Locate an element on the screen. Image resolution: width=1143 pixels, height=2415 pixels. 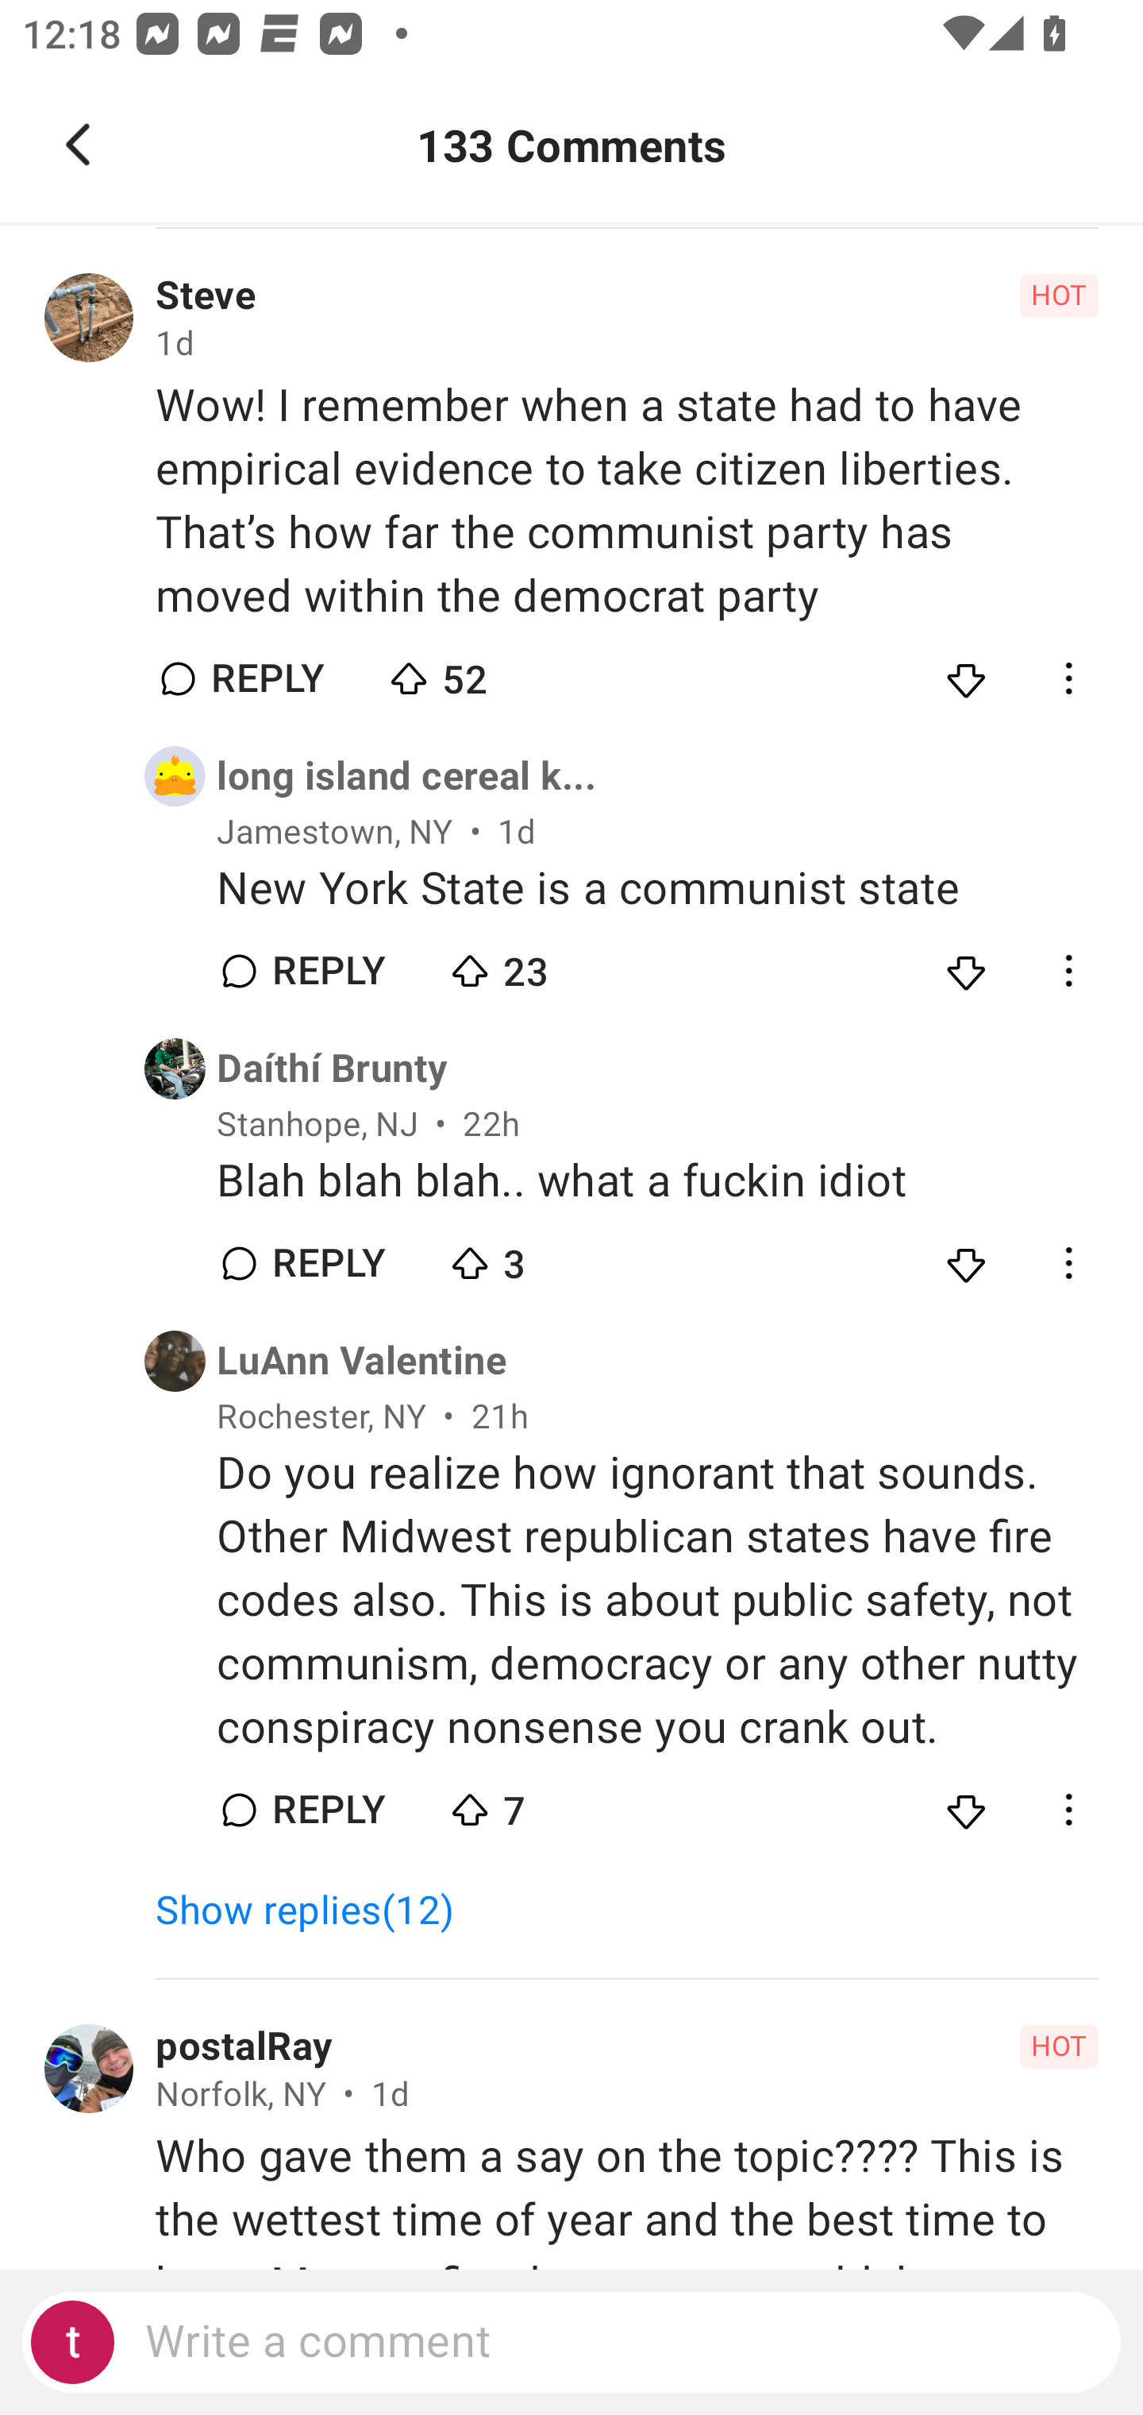
Blah blah blah.. what a fuckin idiot  is located at coordinates (657, 1180).